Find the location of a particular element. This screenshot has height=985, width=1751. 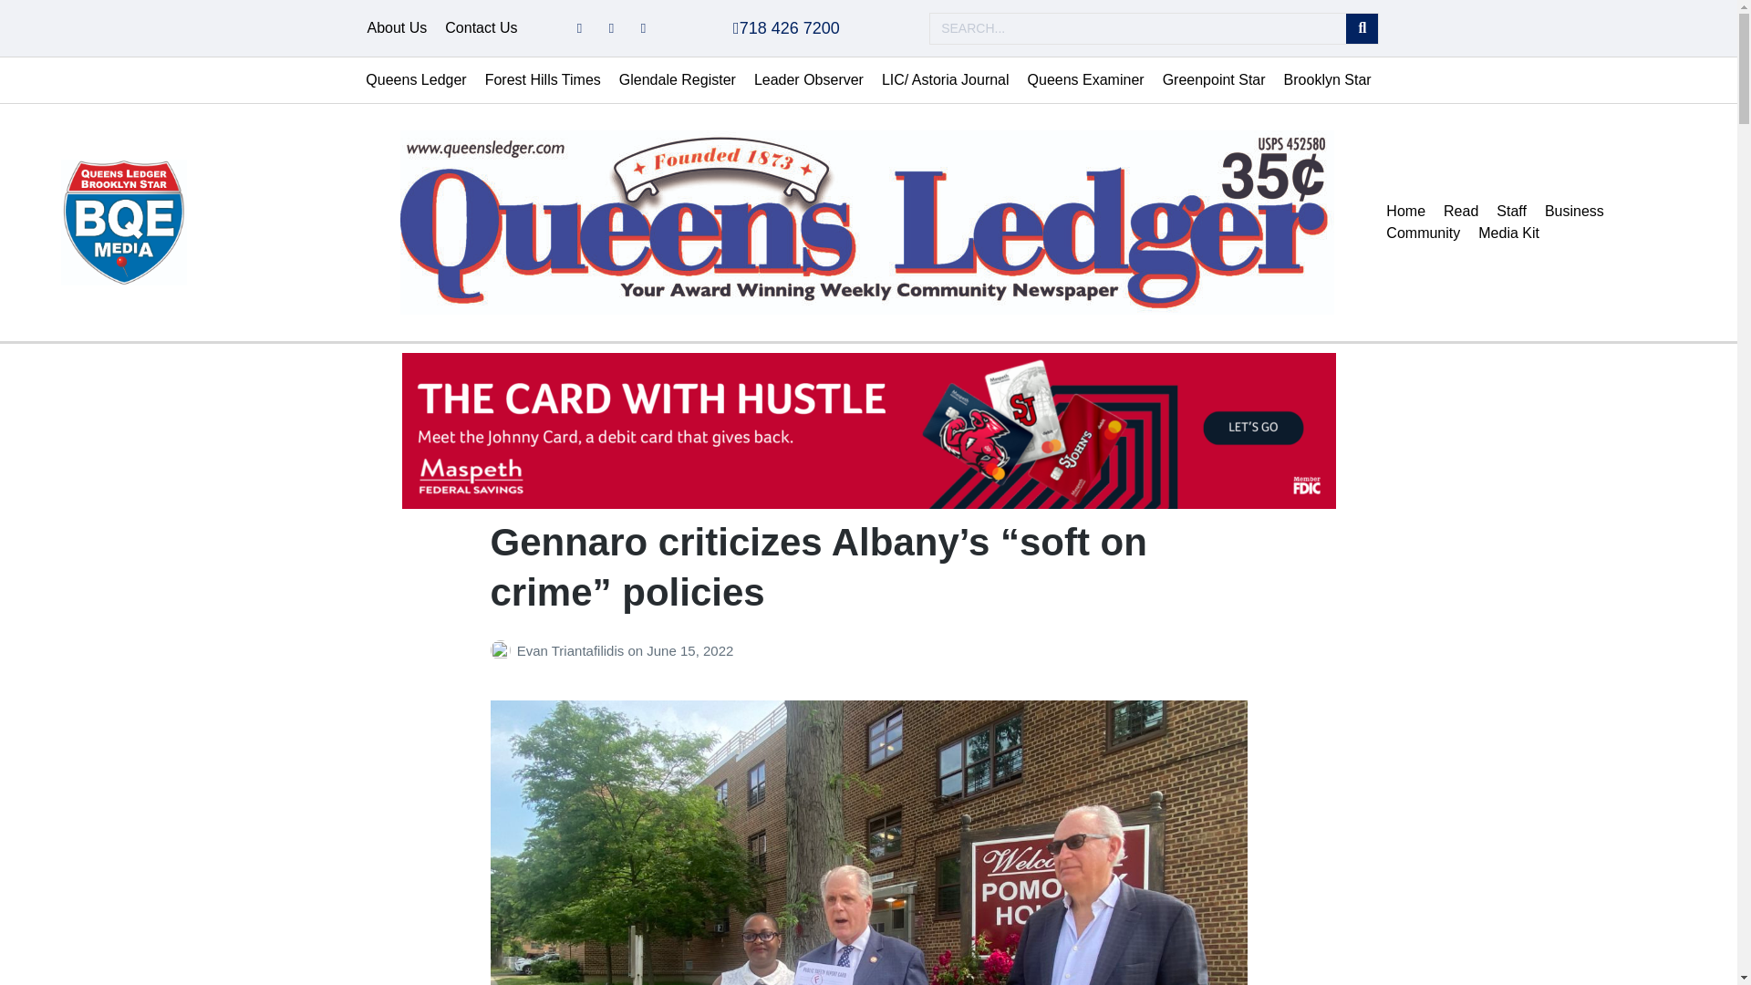

Forest Hills Times is located at coordinates (543, 80).